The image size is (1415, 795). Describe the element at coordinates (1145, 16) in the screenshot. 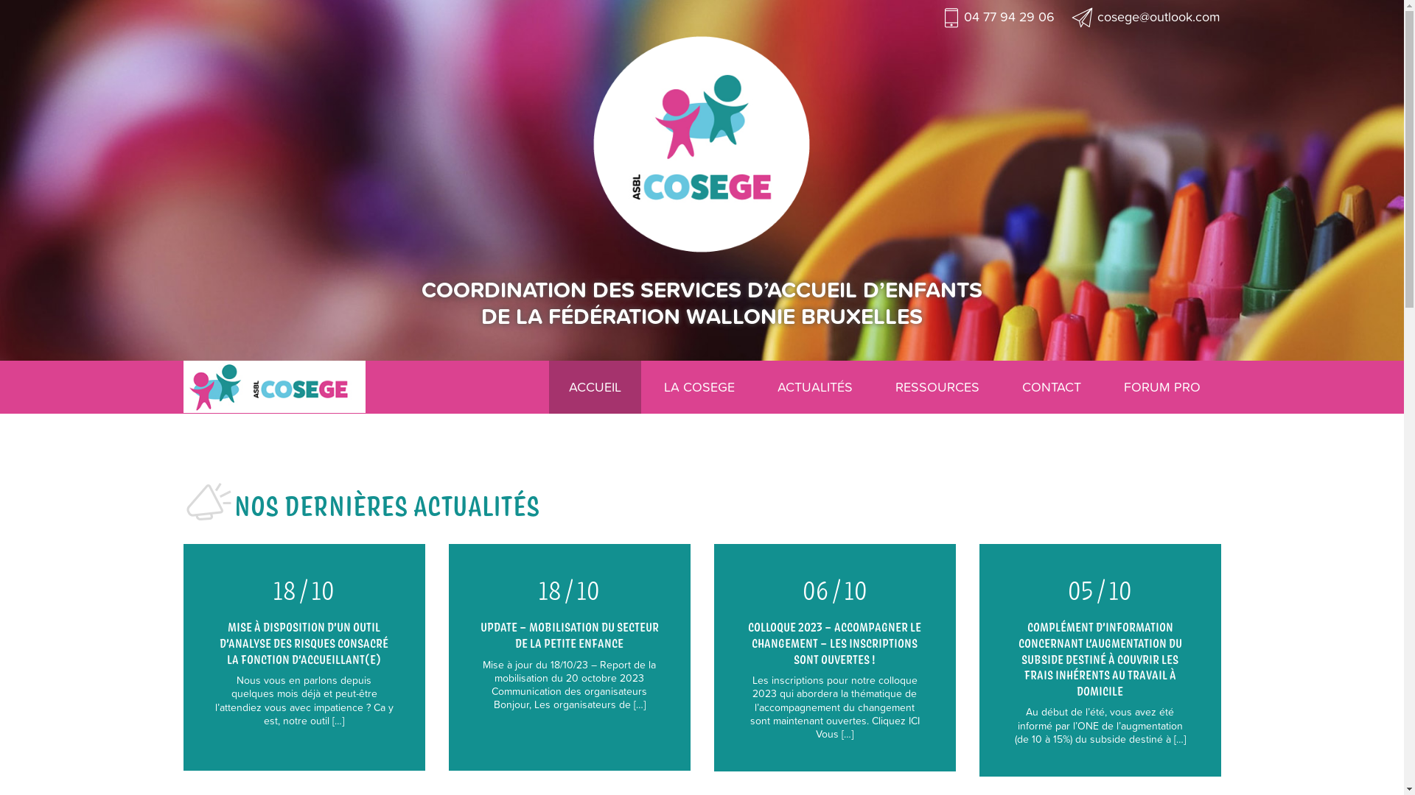

I see `cosege@outlook.com` at that location.